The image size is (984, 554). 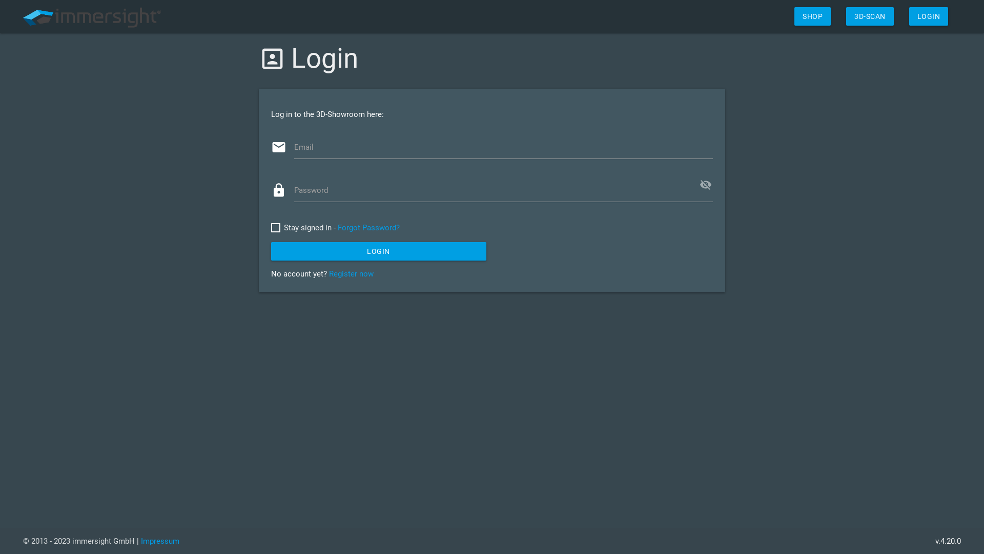 I want to click on 3D-SCAN, so click(x=870, y=16).